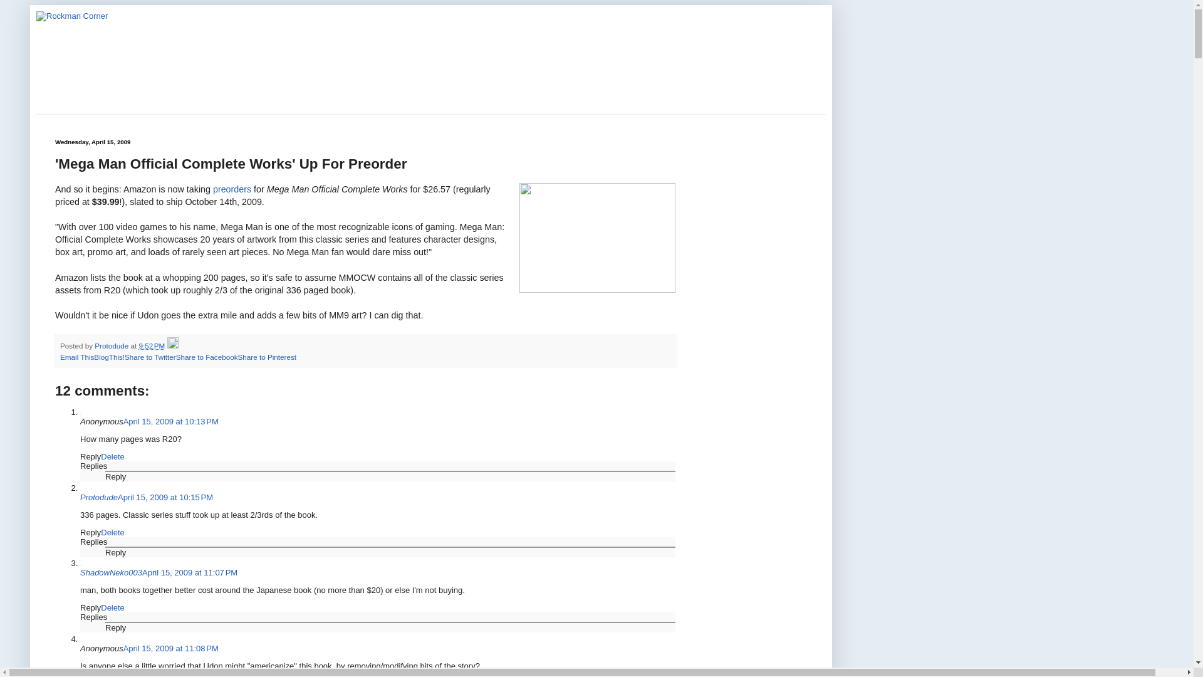  Describe the element at coordinates (207, 356) in the screenshot. I see `Share to Facebook` at that location.